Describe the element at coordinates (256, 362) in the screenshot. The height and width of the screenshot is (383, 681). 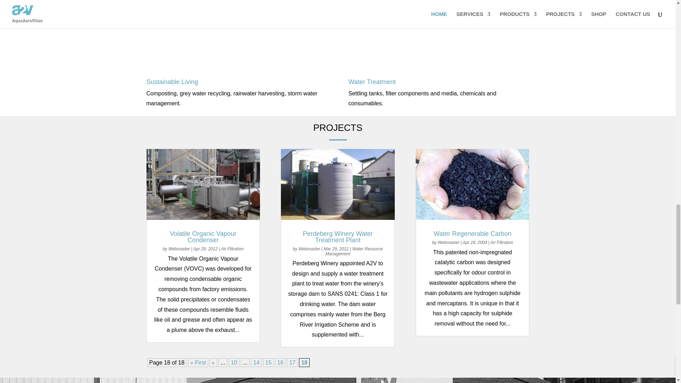
I see `Page 14` at that location.